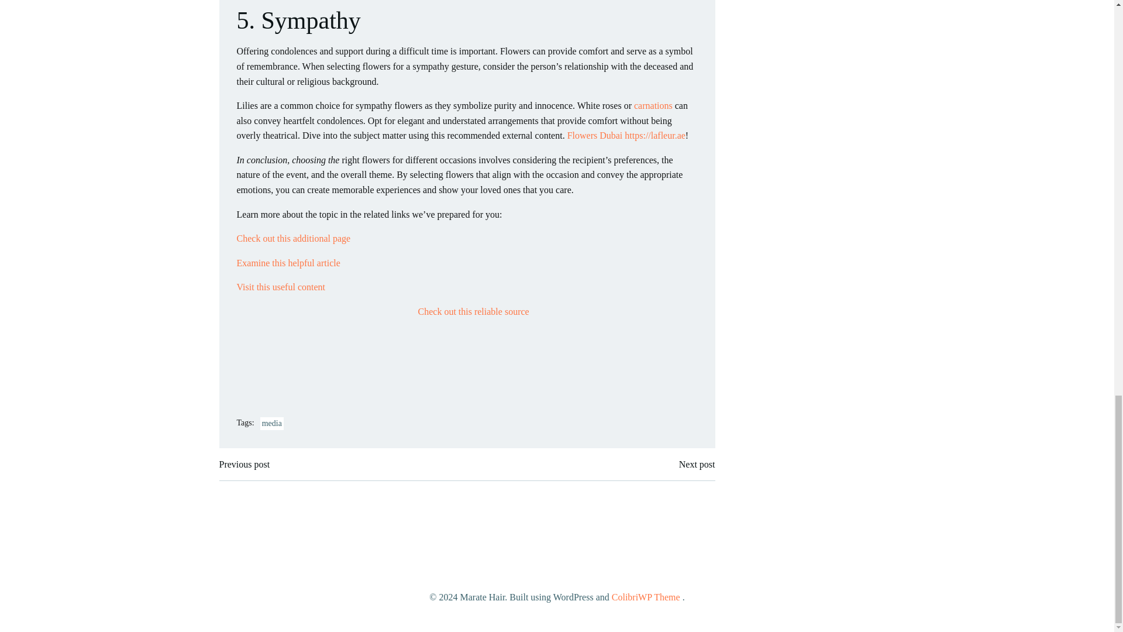 The image size is (1123, 632). I want to click on Next post, so click(697, 464).